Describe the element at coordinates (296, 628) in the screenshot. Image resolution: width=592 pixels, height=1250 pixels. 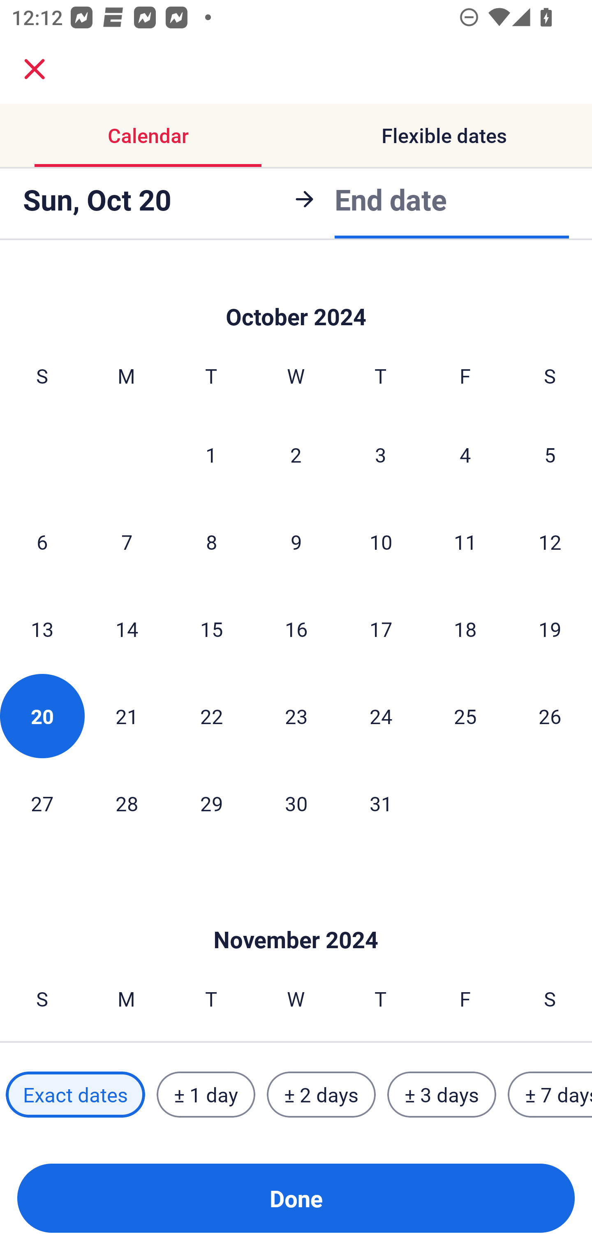
I see `16 Wednesday, October 16, 2024` at that location.